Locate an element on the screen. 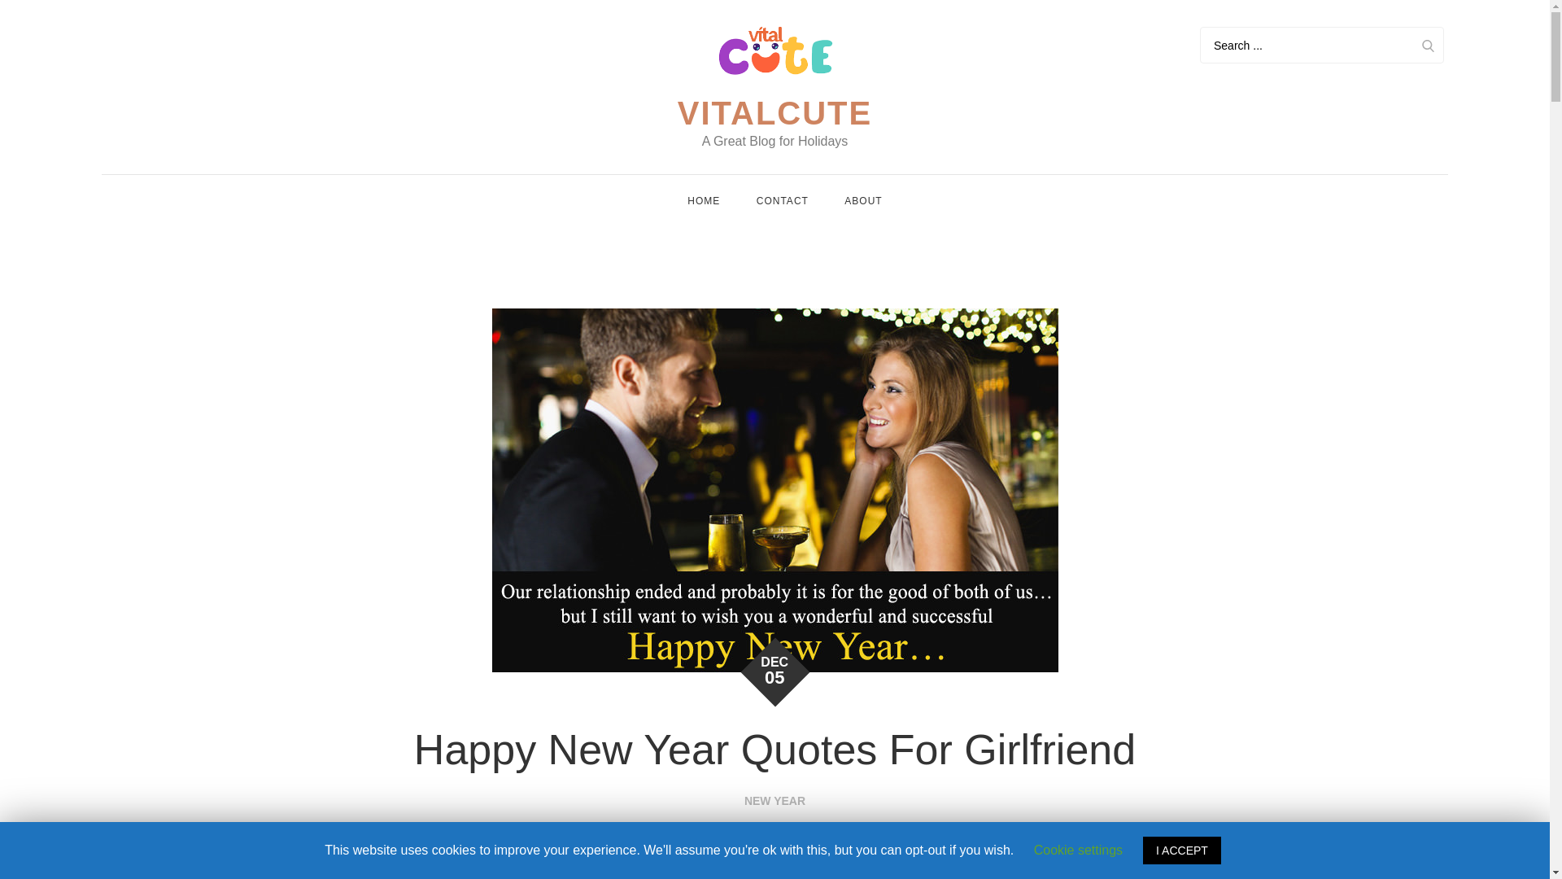 The image size is (1562, 879). Search for: is located at coordinates (1321, 45).